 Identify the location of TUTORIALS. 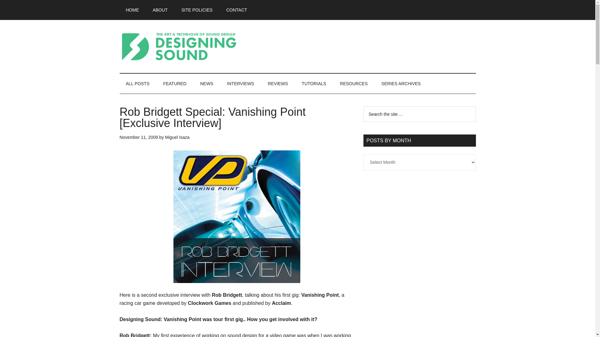
(314, 84).